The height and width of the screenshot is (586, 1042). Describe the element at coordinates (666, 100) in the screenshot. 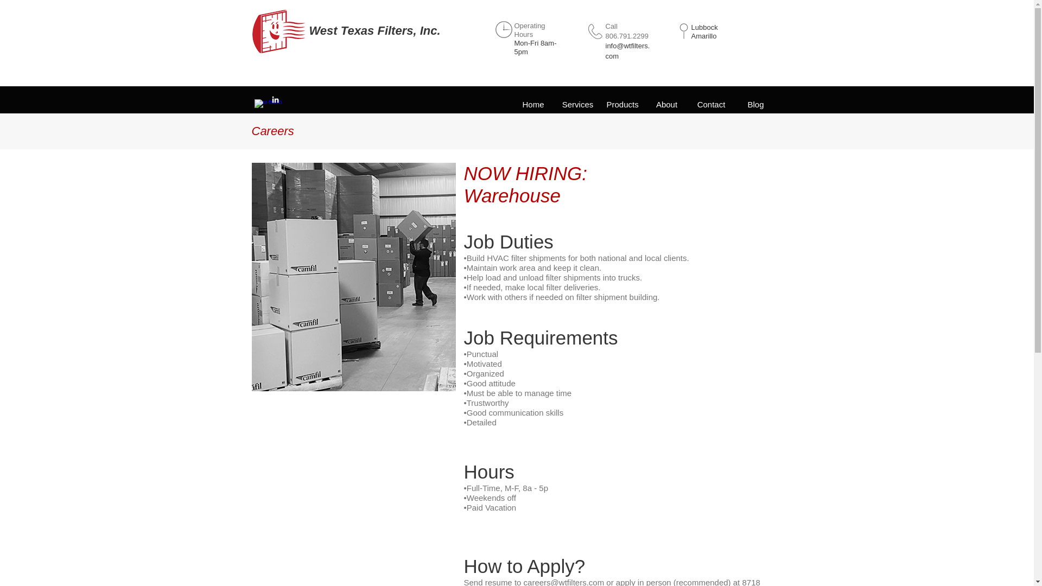

I see `About` at that location.